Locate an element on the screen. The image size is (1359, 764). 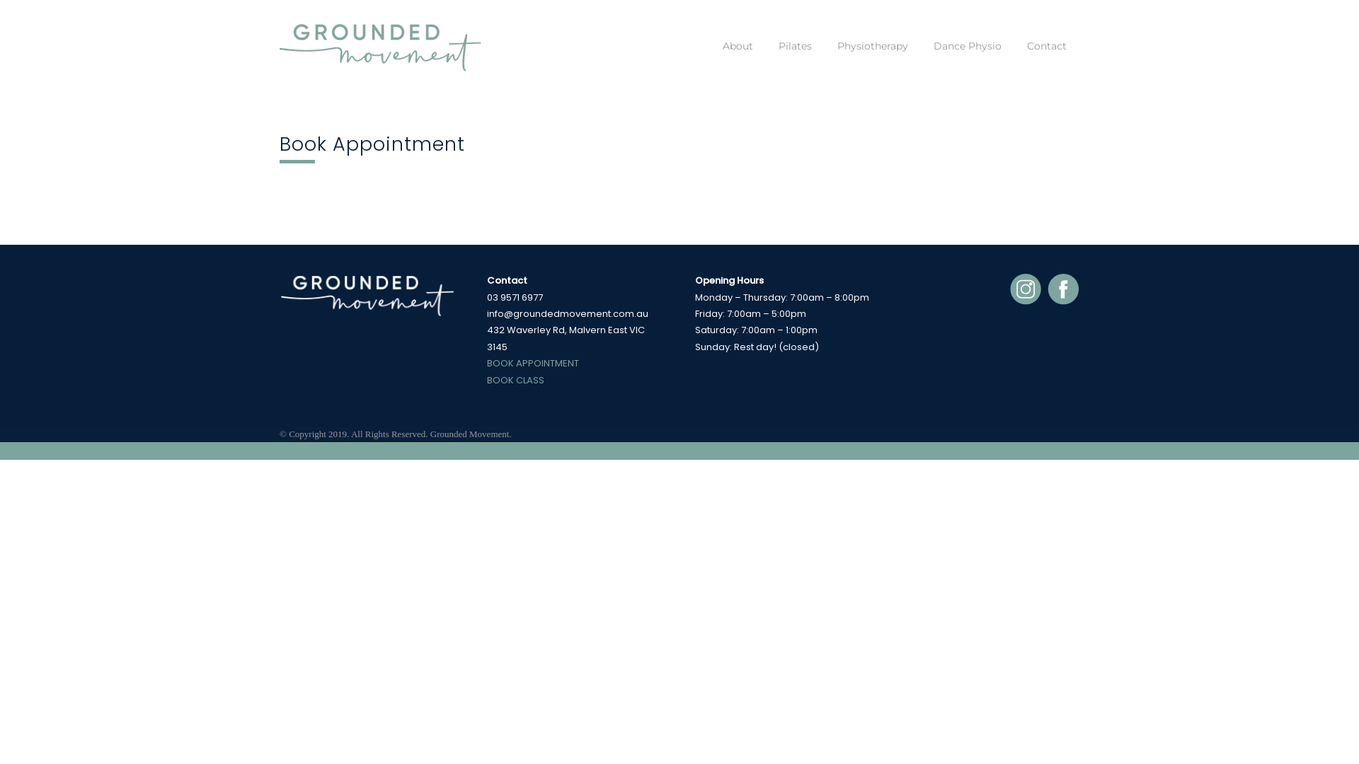
Skip to content is located at coordinates (30, 8).